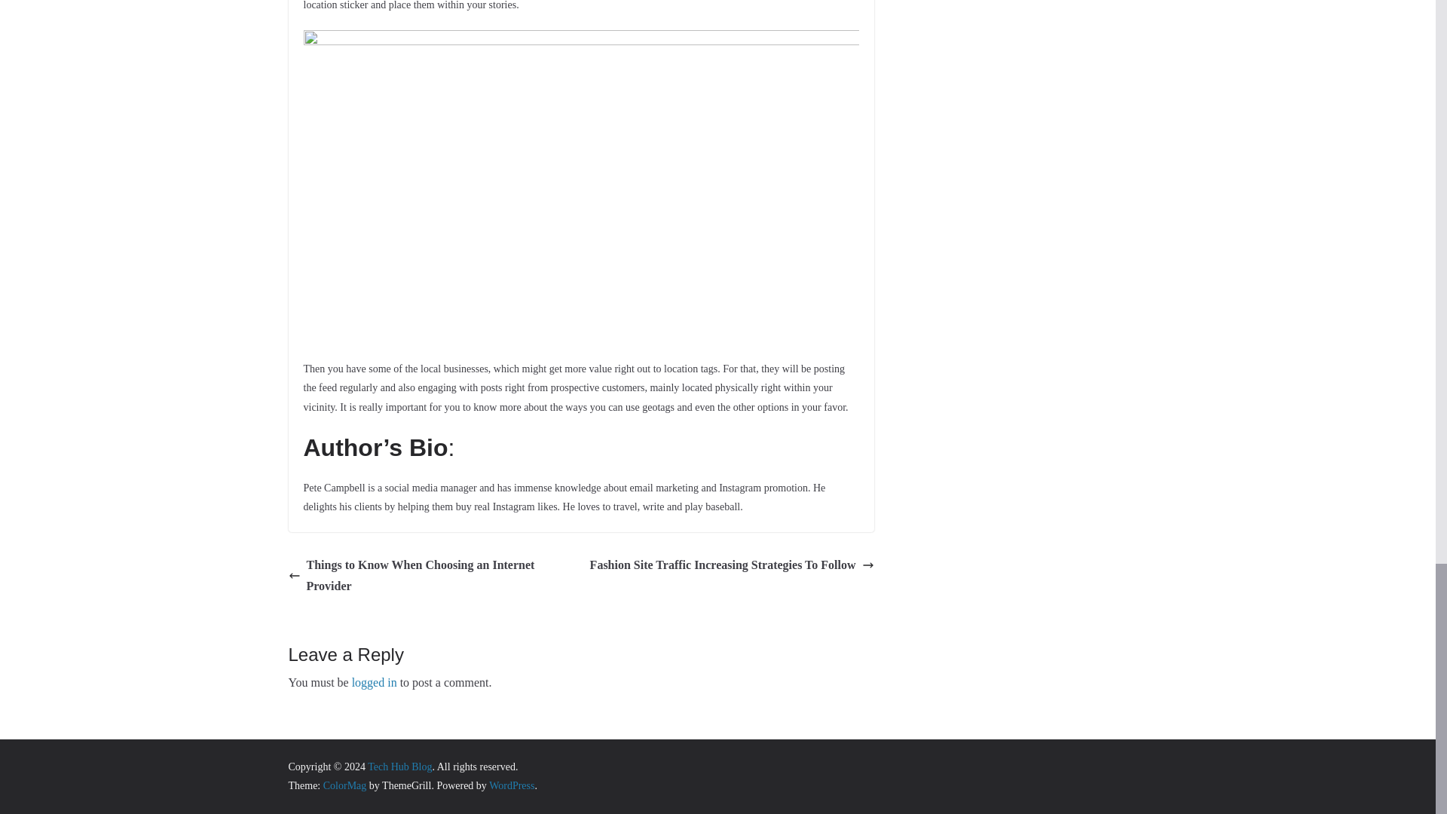 This screenshot has width=1447, height=814. I want to click on logged in, so click(374, 682).